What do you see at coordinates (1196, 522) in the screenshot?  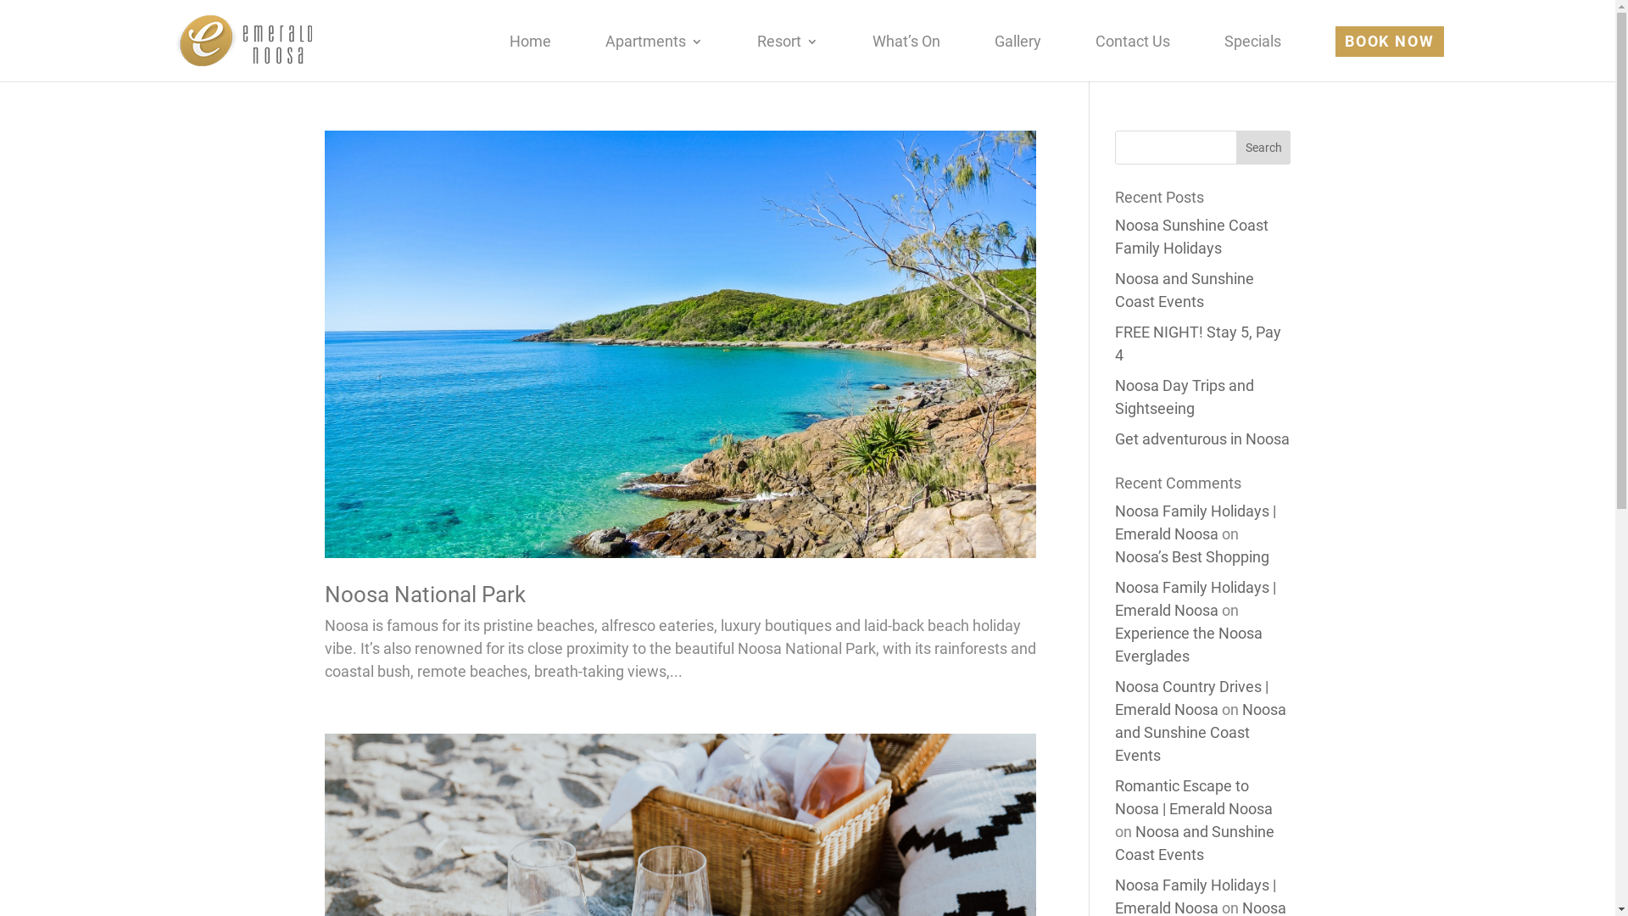 I see `Noosa Family Holidays | Emerald Noosa` at bounding box center [1196, 522].